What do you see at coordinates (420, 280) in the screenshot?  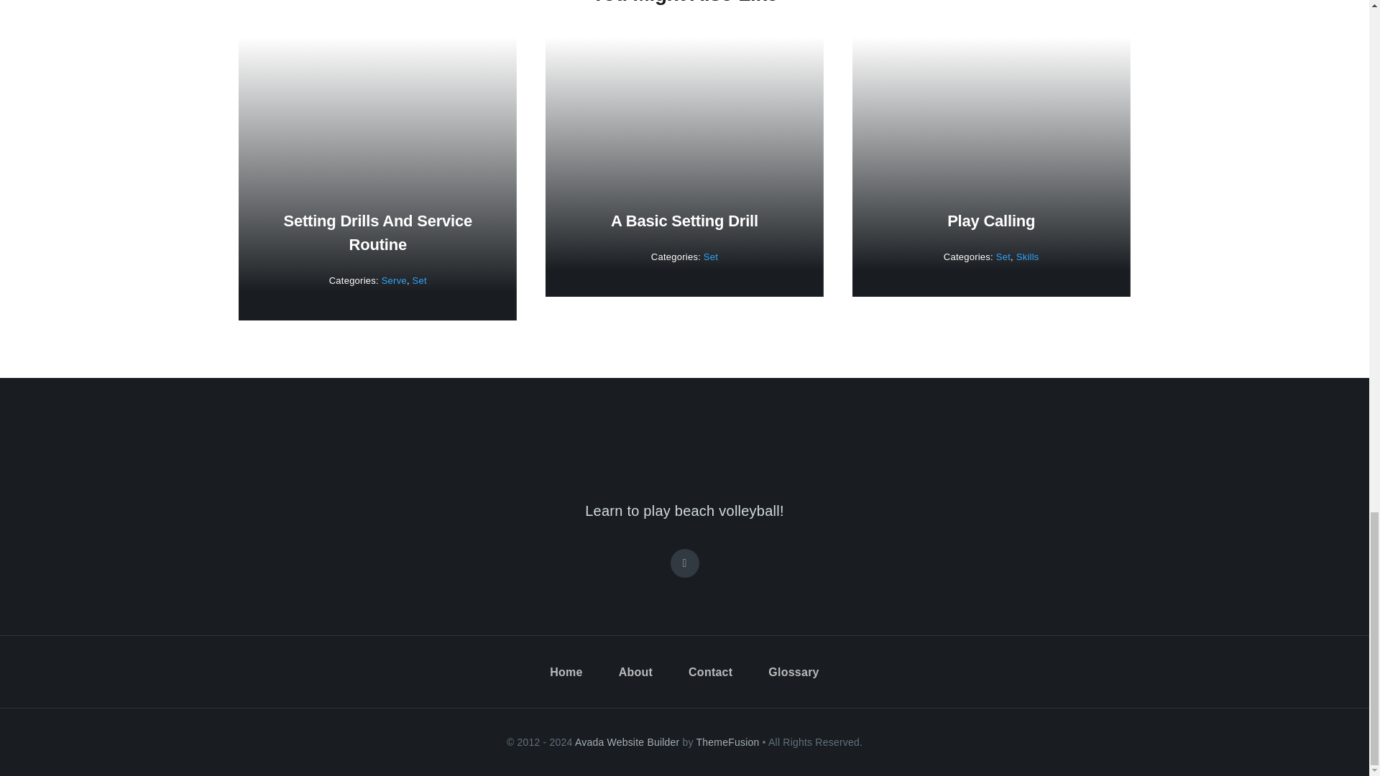 I see `Set` at bounding box center [420, 280].